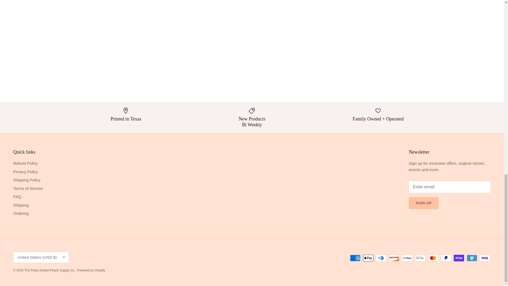 The image size is (508, 286). What do you see at coordinates (459, 258) in the screenshot?
I see `Shop Pay` at bounding box center [459, 258].